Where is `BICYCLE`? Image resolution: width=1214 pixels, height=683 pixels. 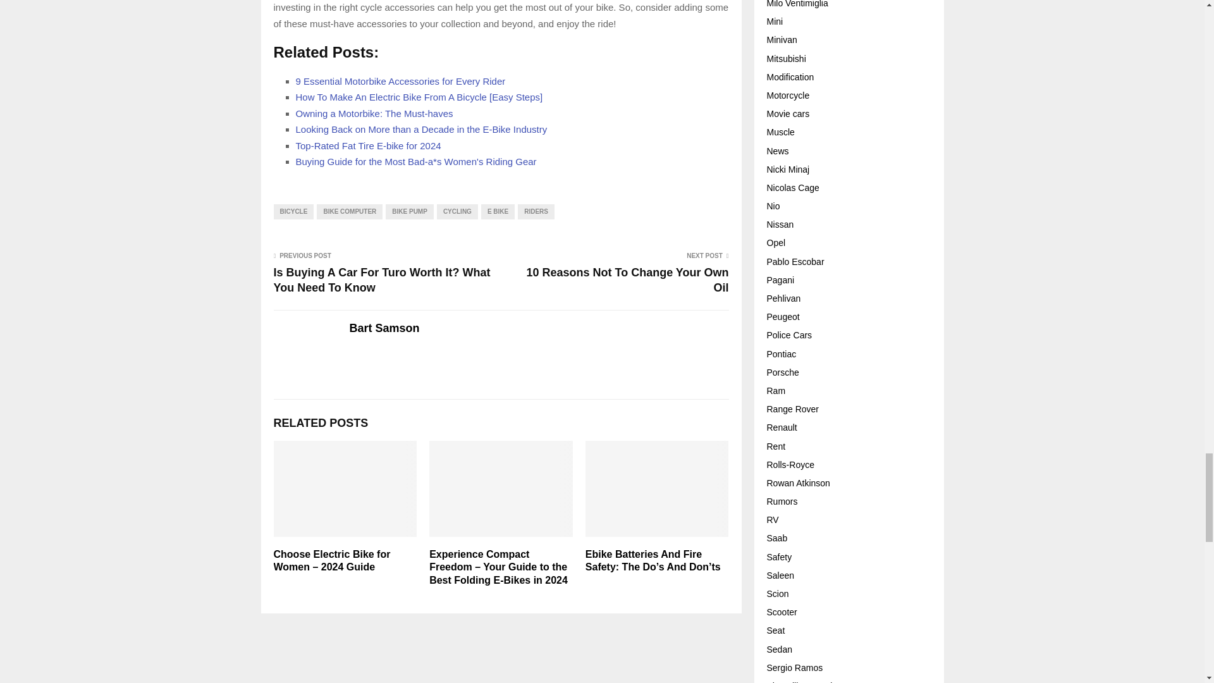
BICYCLE is located at coordinates (293, 211).